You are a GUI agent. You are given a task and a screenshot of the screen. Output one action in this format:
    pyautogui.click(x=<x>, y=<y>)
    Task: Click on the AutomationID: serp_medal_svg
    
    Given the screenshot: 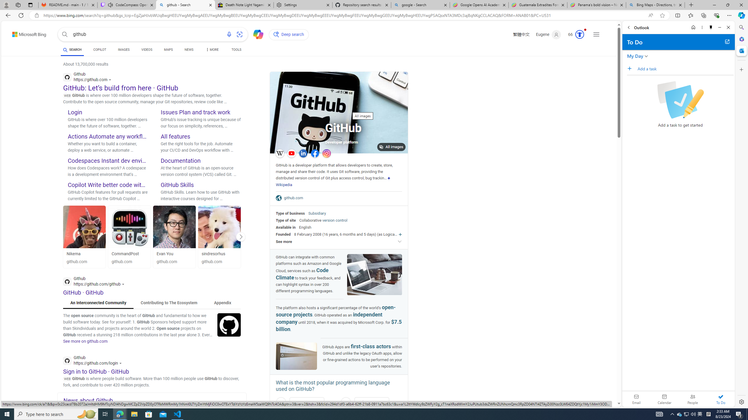 What is the action you would take?
    pyautogui.click(x=580, y=34)
    